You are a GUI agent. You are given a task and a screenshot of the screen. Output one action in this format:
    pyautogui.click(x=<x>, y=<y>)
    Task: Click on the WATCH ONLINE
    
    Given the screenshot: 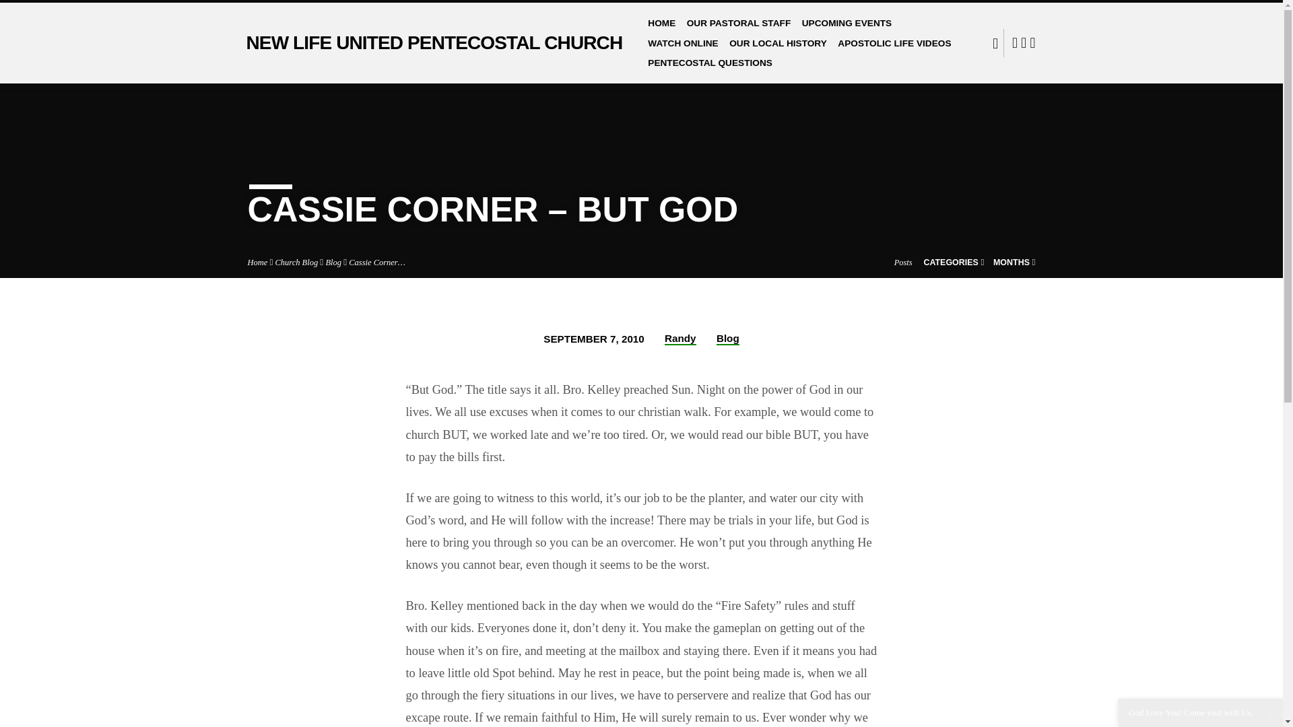 What is the action you would take?
    pyautogui.click(x=682, y=50)
    